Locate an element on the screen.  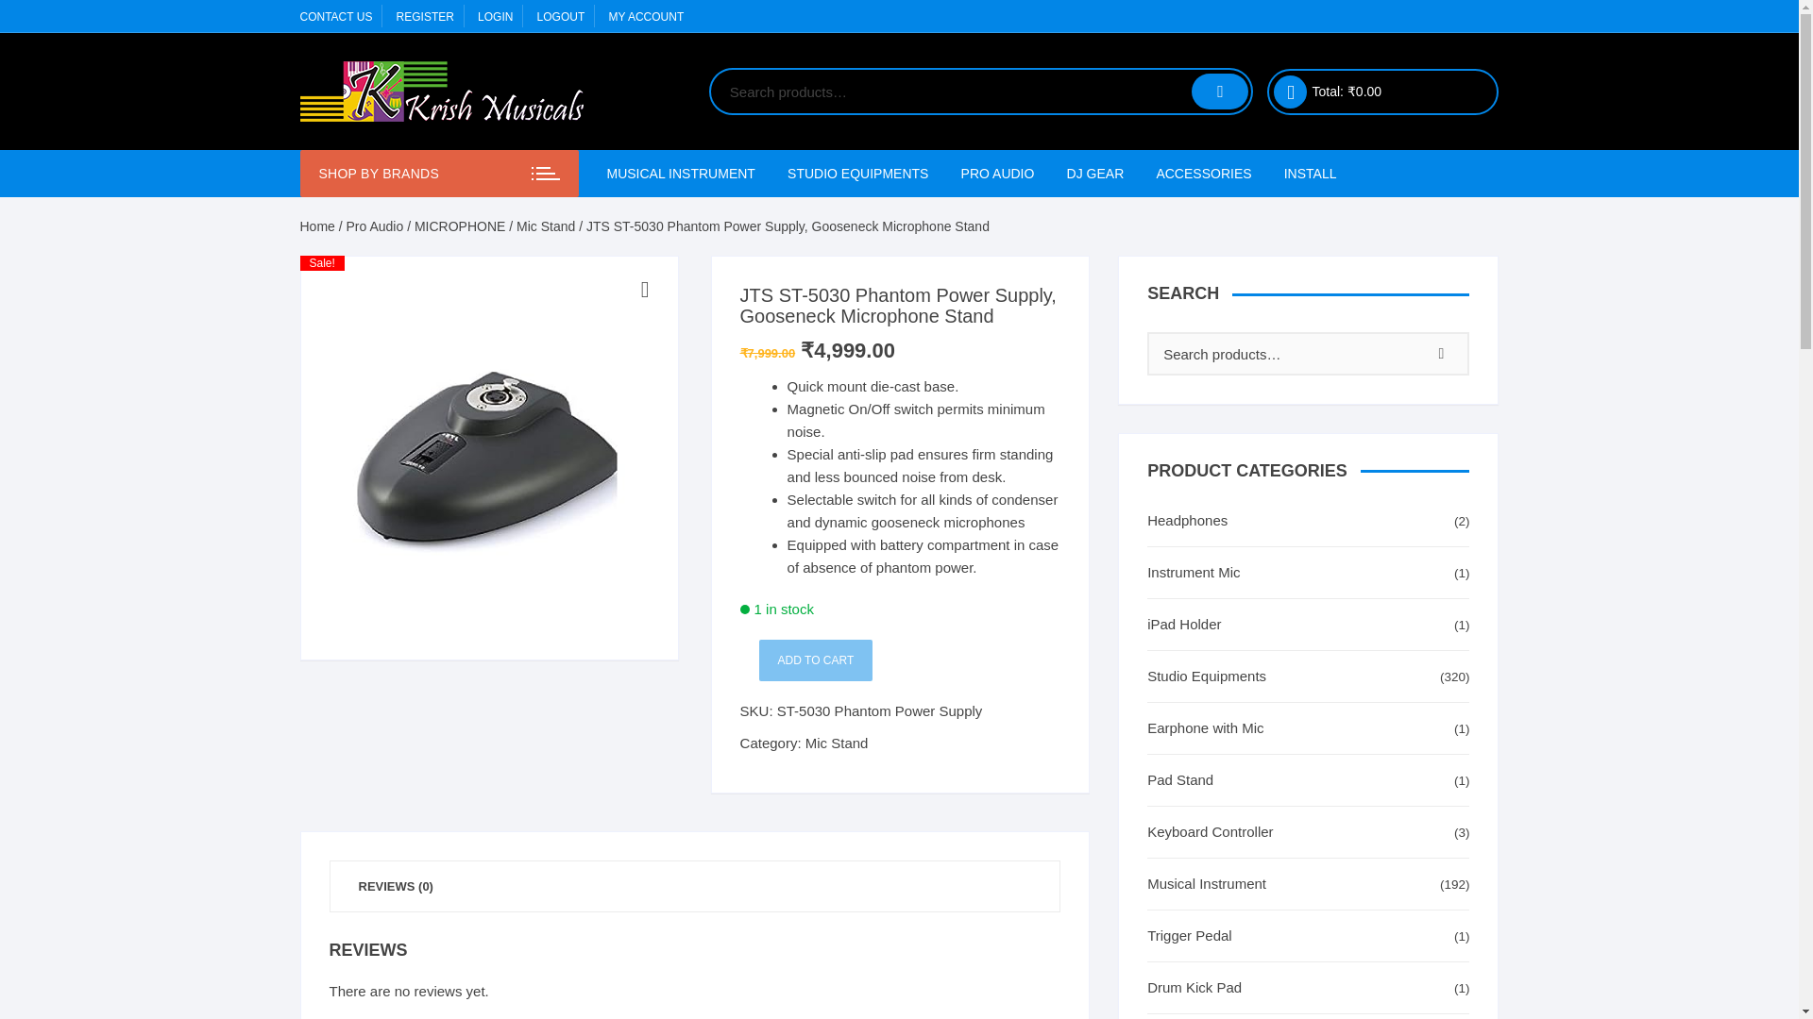
Bass guitar is located at coordinates (960, 309).